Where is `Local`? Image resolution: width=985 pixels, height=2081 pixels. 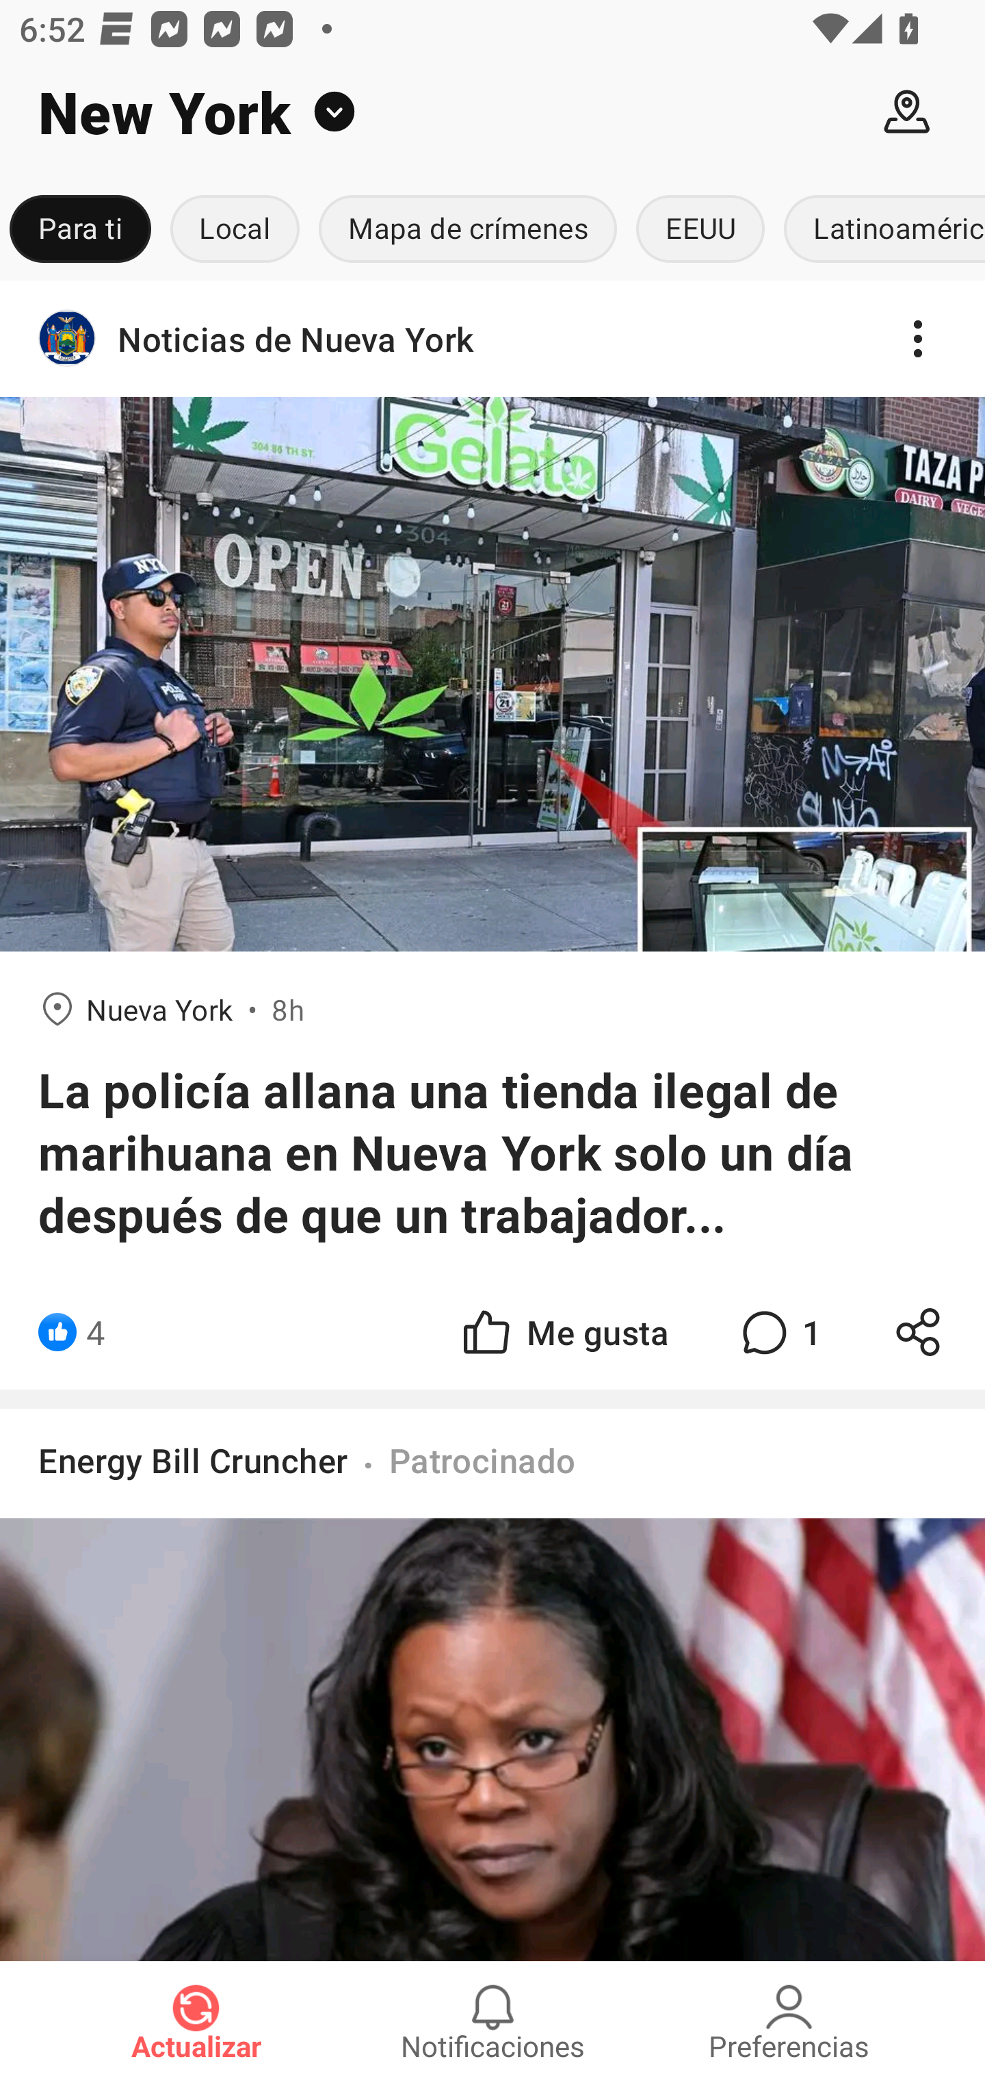
Local is located at coordinates (235, 230).